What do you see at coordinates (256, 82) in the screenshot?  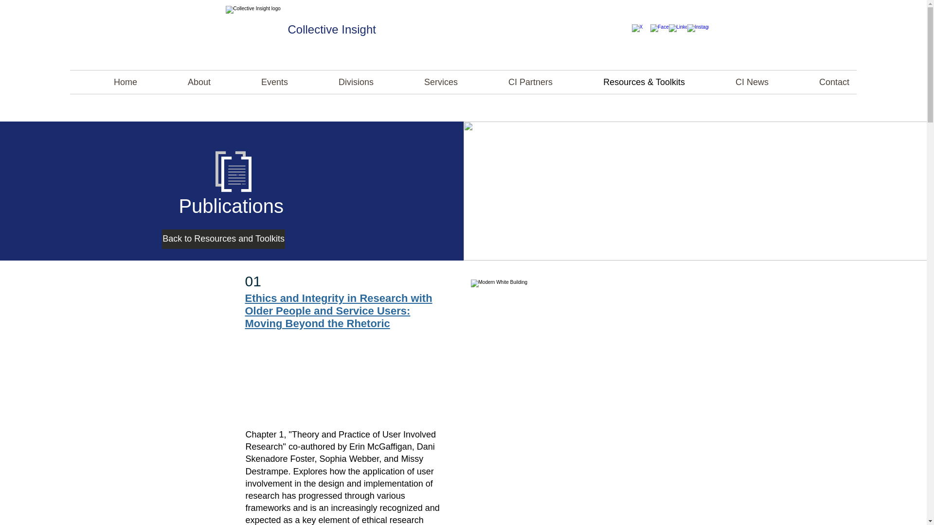 I see `Events` at bounding box center [256, 82].